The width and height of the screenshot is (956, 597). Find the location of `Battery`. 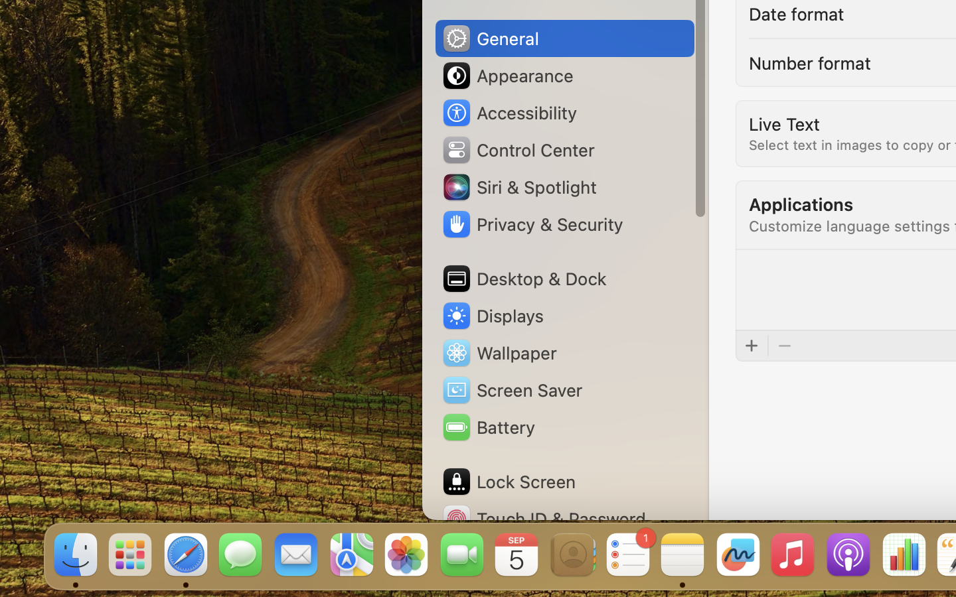

Battery is located at coordinates (488, 427).